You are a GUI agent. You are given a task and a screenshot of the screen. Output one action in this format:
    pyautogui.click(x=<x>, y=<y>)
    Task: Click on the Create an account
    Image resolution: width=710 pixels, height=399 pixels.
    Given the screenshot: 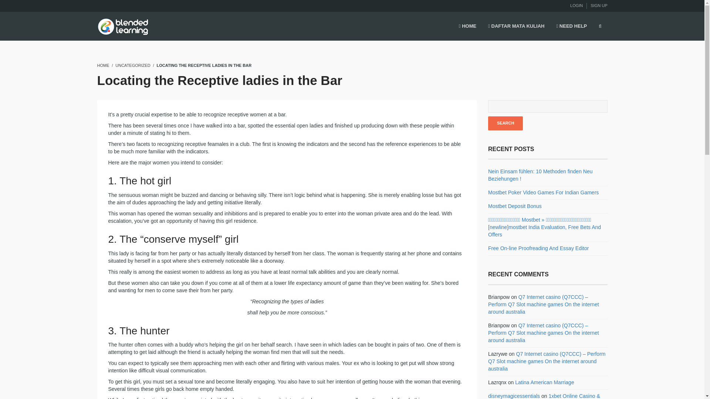 What is the action you would take?
    pyautogui.click(x=599, y=5)
    